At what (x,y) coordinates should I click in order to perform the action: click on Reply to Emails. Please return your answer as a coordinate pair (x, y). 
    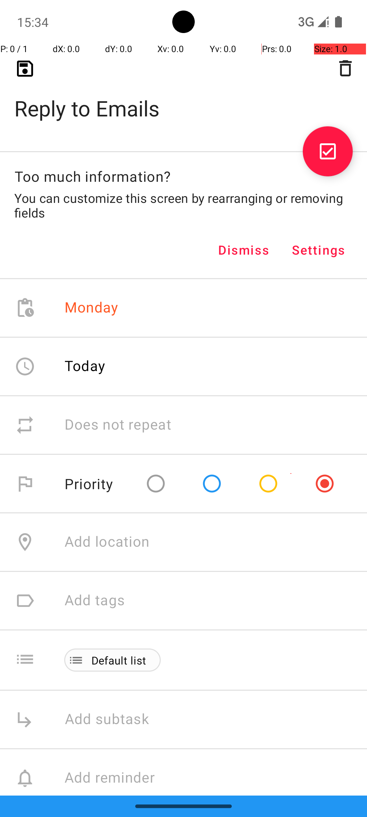
    Looking at the image, I should click on (183, 97).